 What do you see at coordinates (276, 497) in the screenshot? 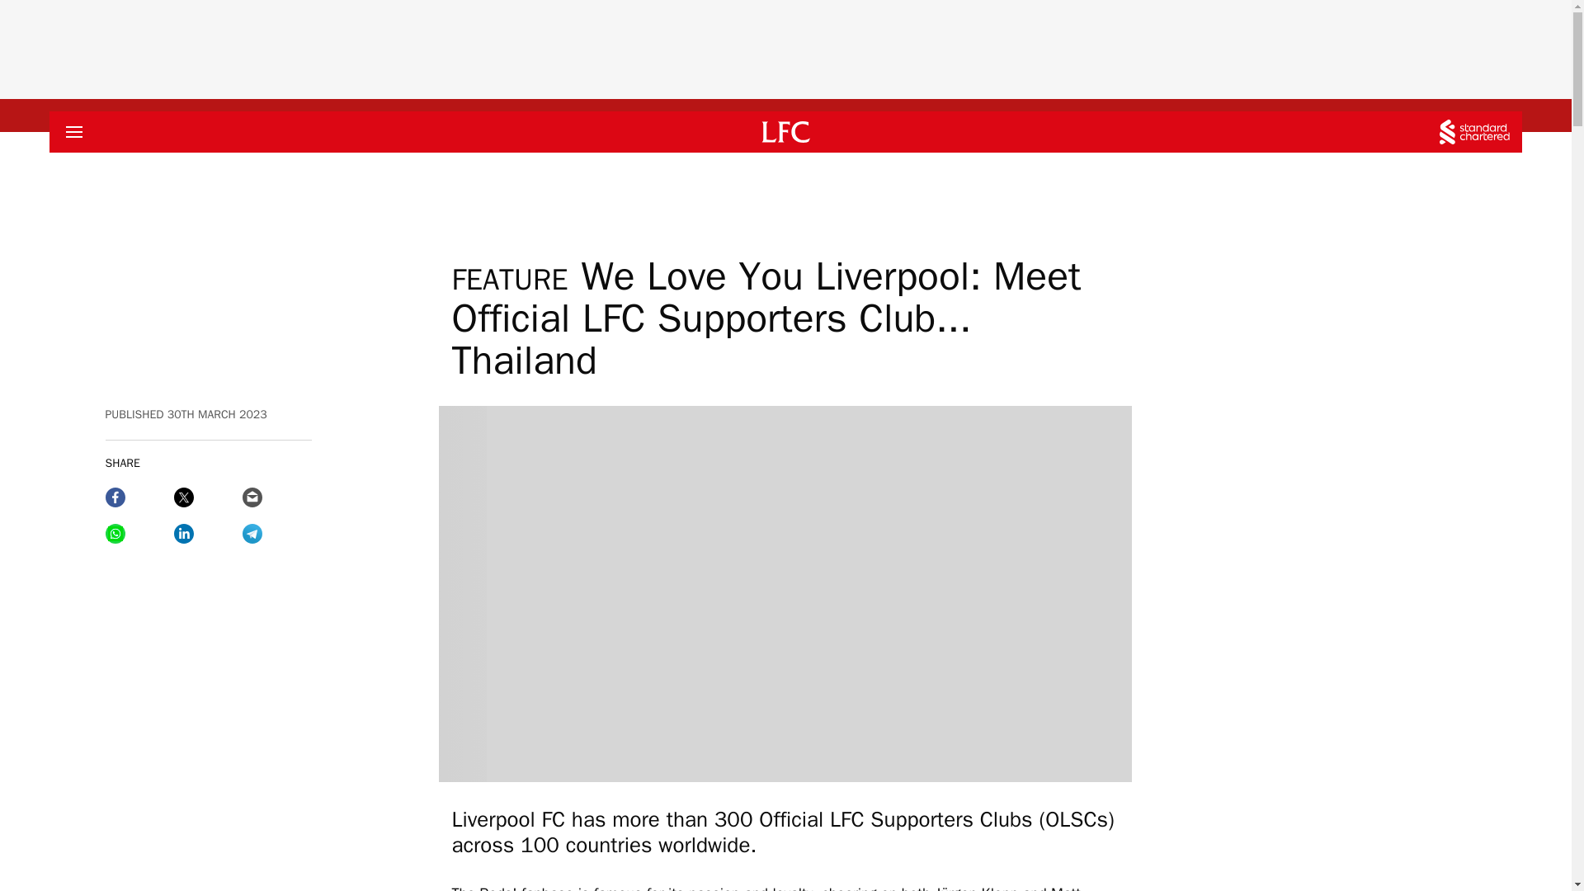
I see `Email` at bounding box center [276, 497].